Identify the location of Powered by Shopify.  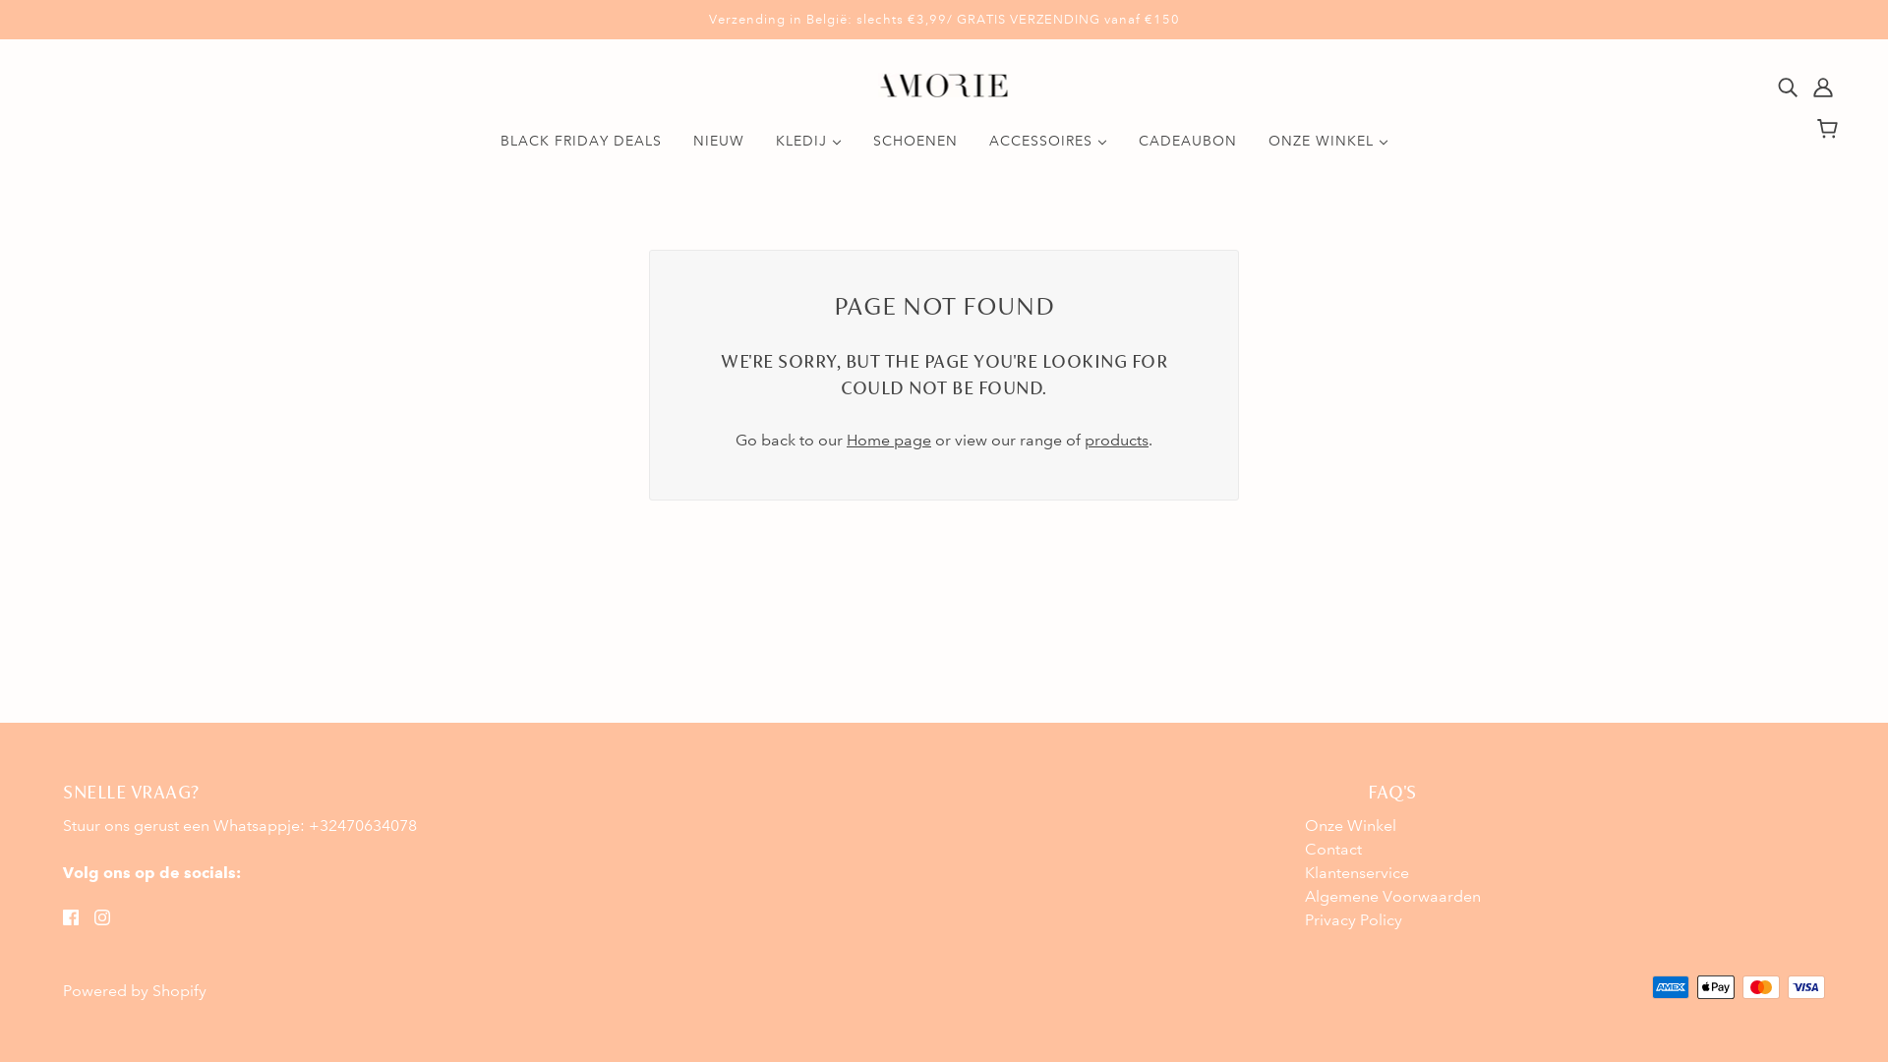
(135, 991).